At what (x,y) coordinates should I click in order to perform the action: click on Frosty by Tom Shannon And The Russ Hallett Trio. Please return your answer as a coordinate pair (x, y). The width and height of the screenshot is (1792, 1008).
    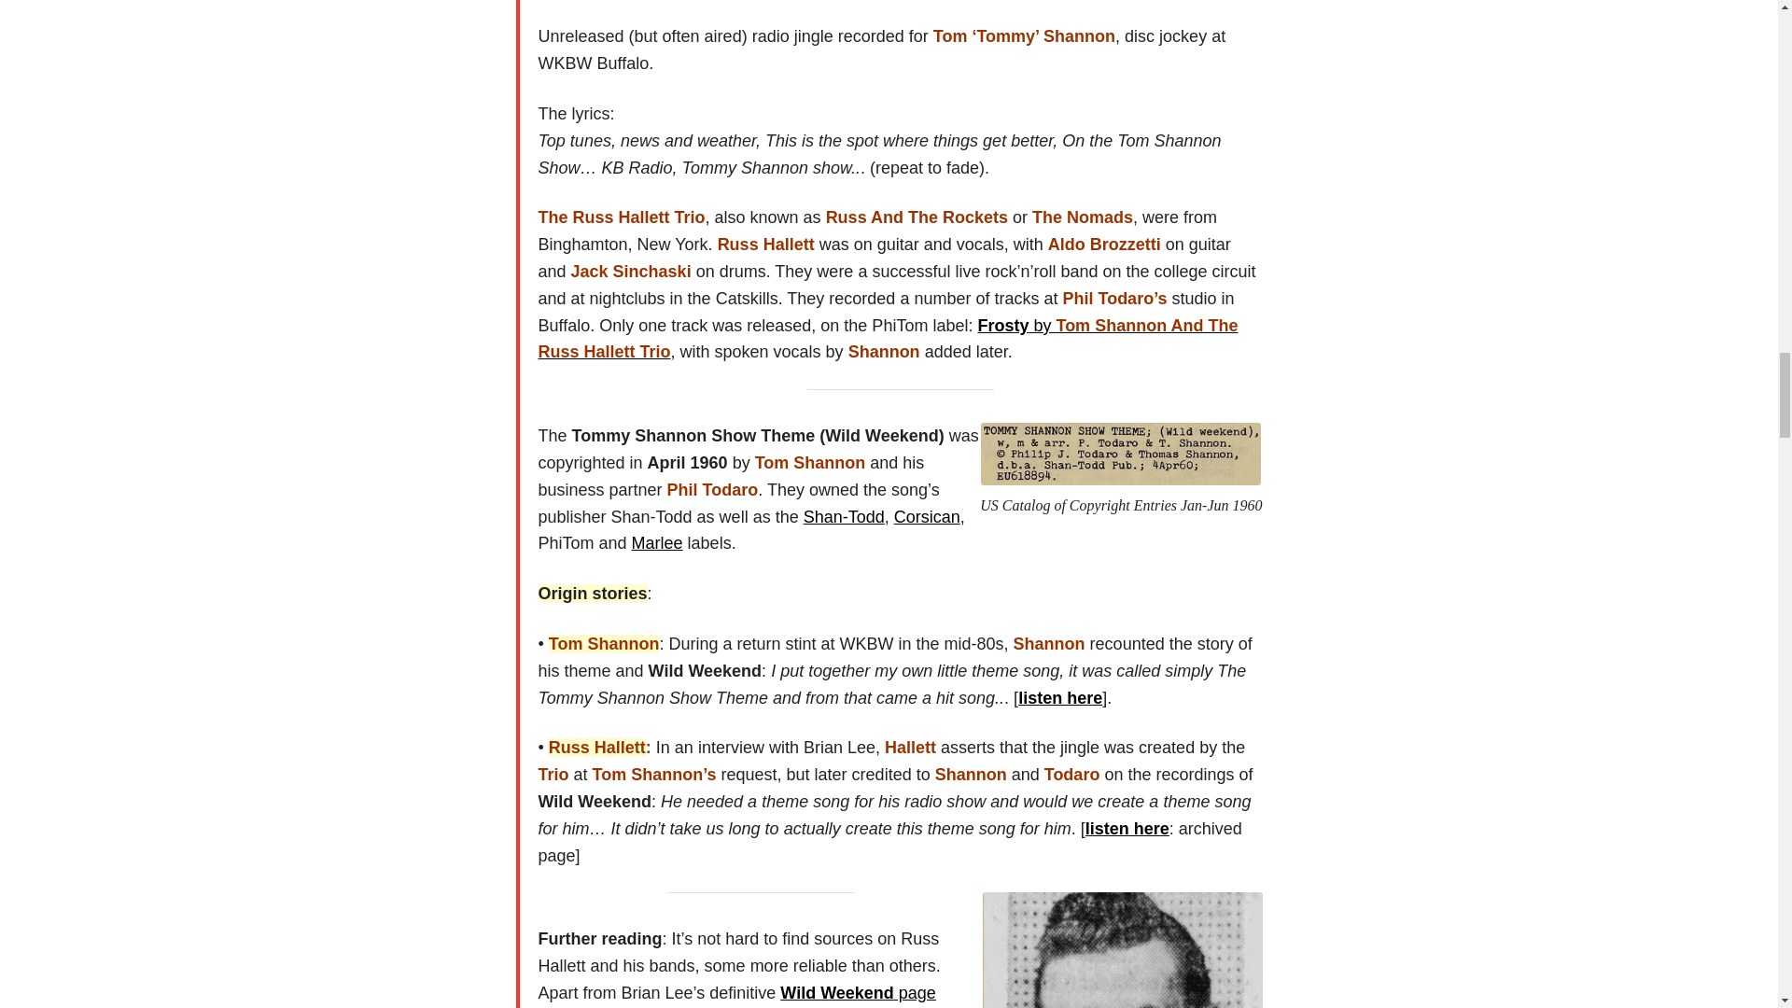
    Looking at the image, I should click on (888, 339).